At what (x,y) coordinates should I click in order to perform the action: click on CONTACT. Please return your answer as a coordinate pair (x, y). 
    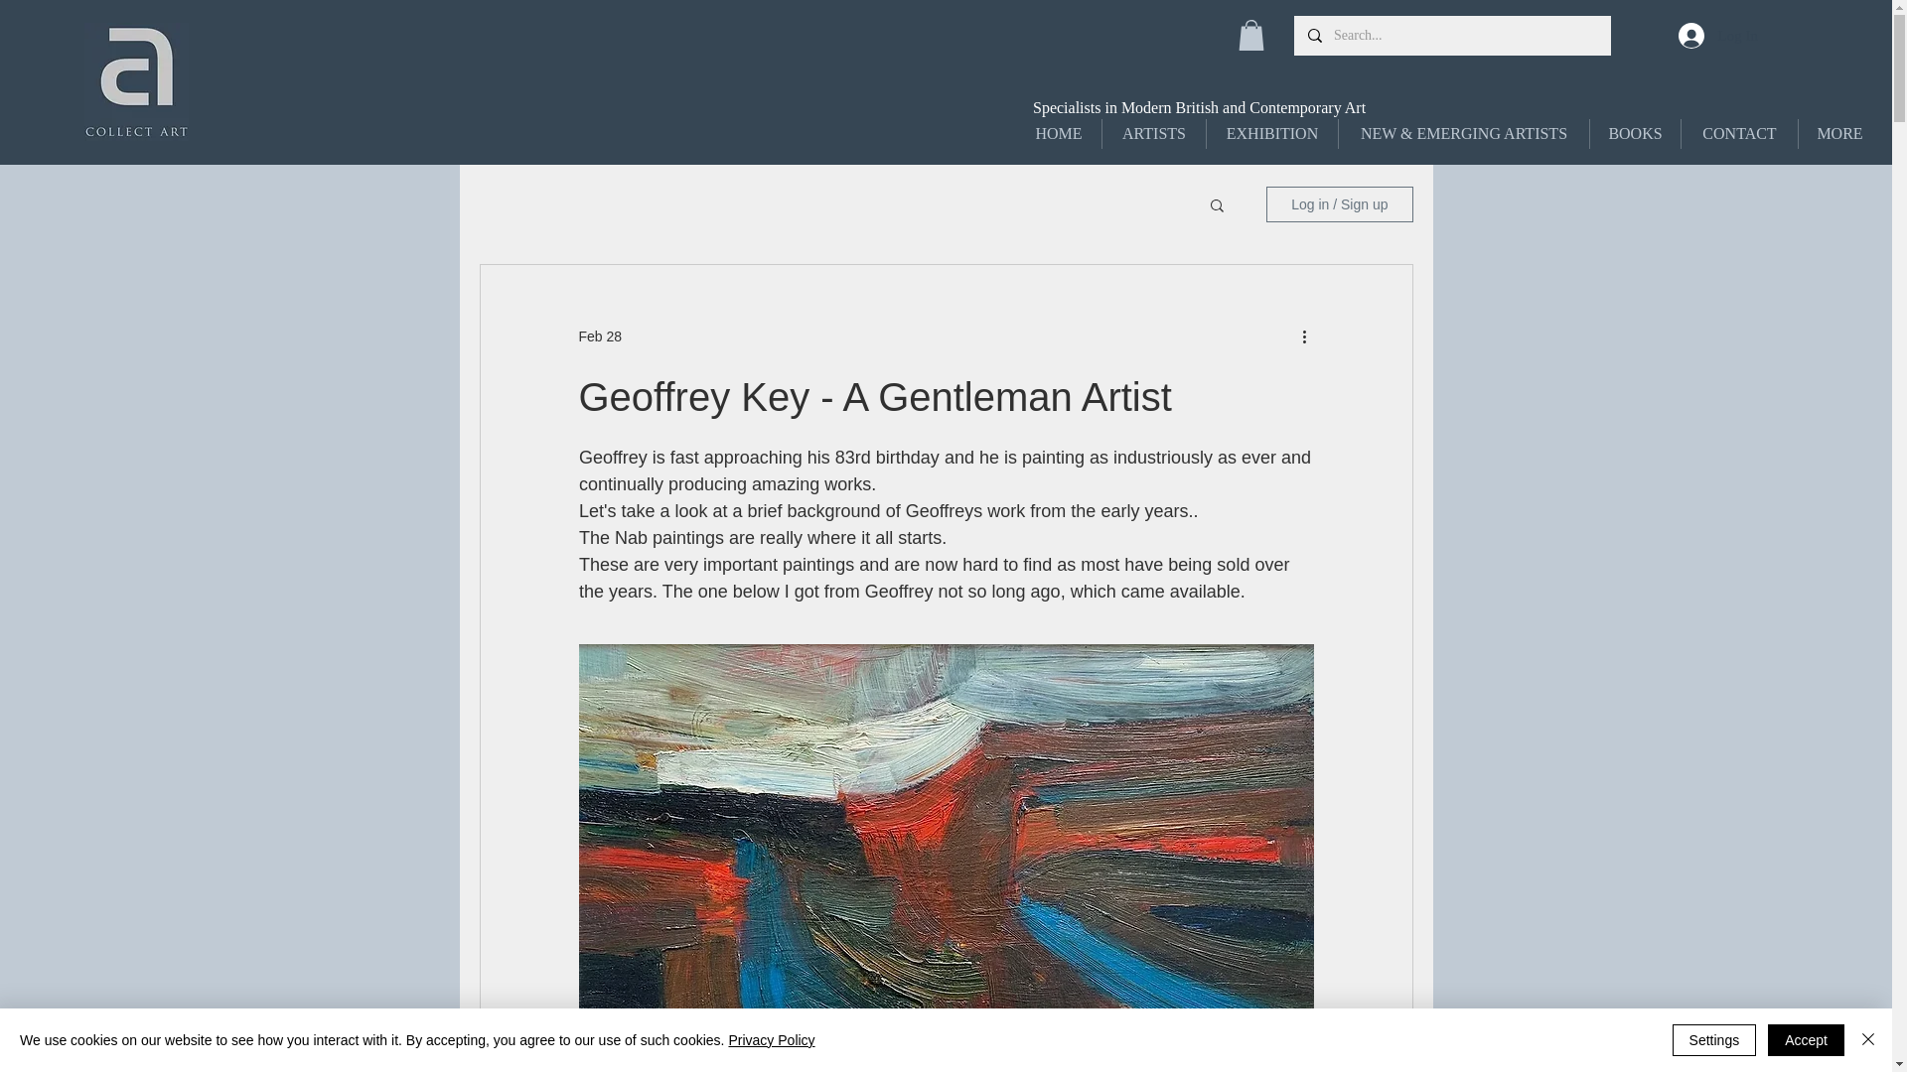
    Looking at the image, I should click on (1740, 133).